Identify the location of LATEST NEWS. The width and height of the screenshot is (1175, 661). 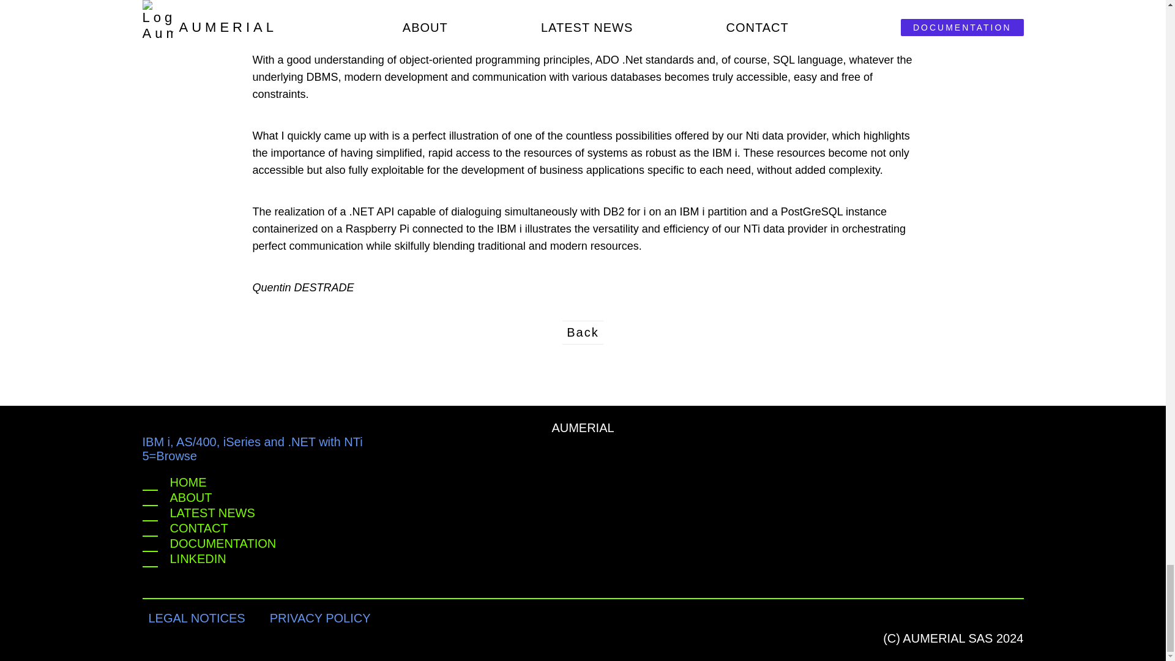
(583, 514).